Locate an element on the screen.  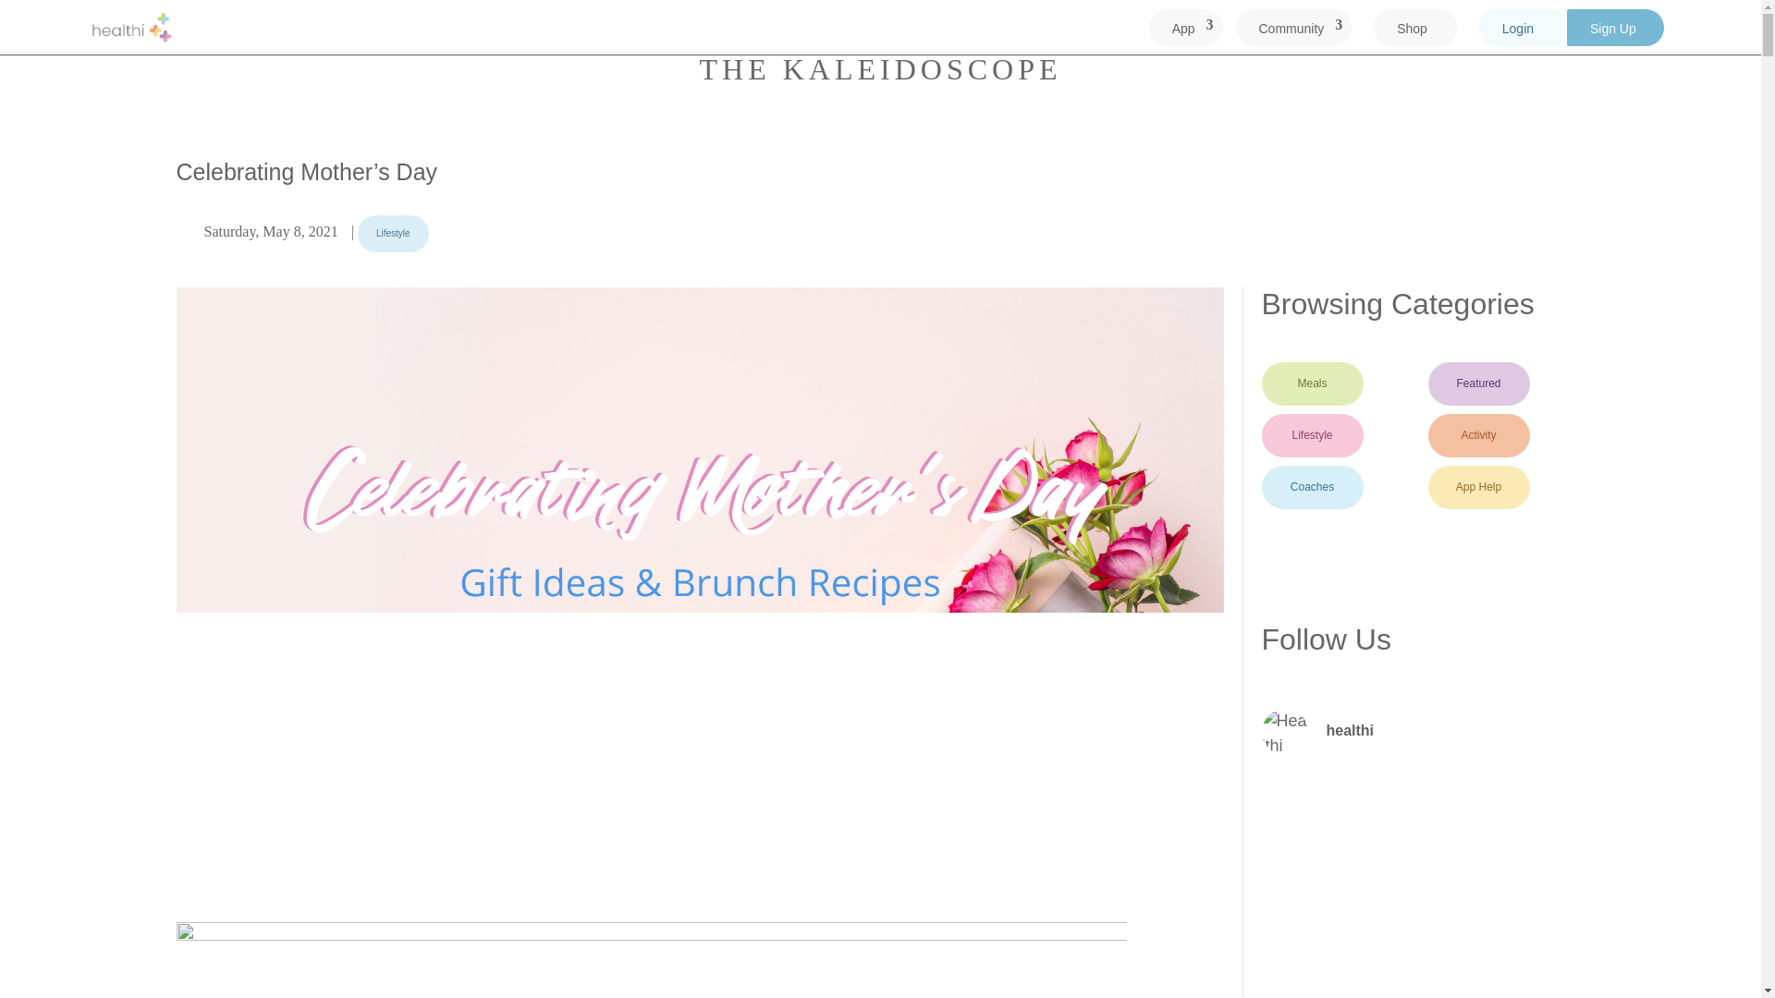
Shop is located at coordinates (1414, 31).